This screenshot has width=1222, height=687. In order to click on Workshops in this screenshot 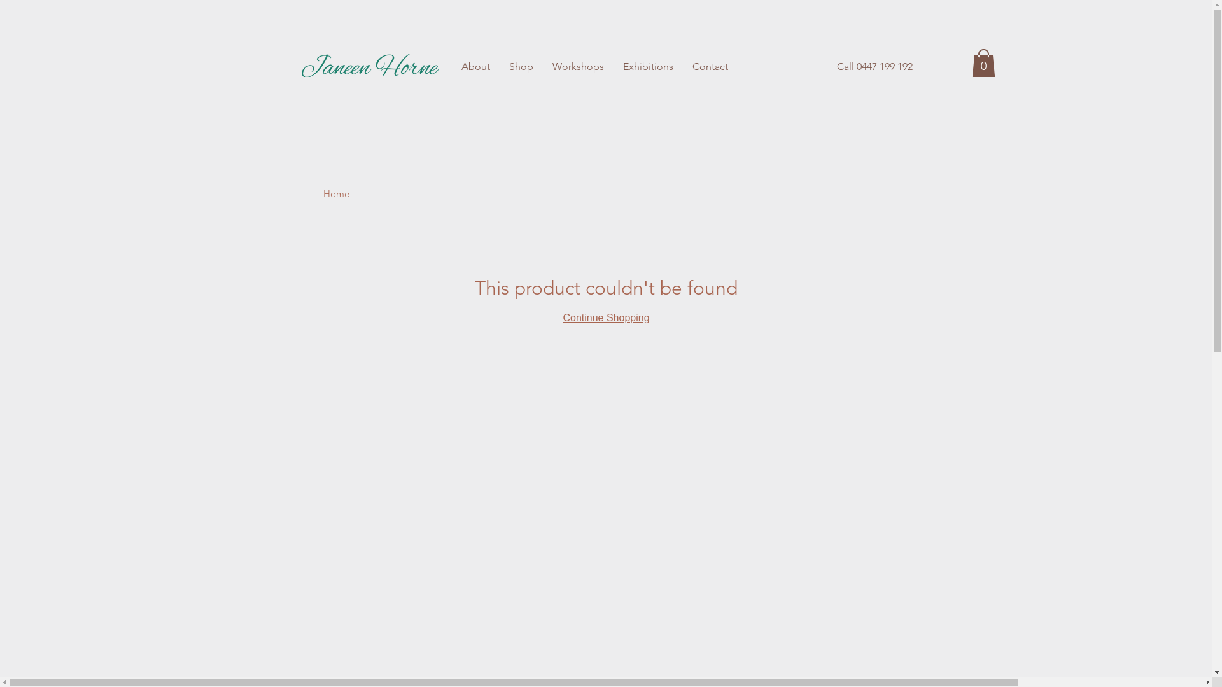, I will do `click(578, 67)`.